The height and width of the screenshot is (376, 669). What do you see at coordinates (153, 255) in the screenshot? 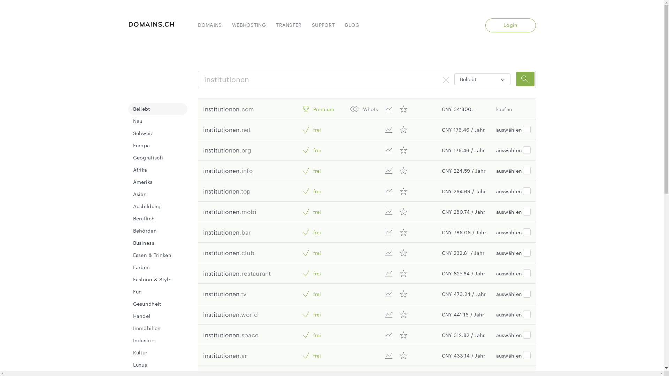
I see `Essen & Trinken` at bounding box center [153, 255].